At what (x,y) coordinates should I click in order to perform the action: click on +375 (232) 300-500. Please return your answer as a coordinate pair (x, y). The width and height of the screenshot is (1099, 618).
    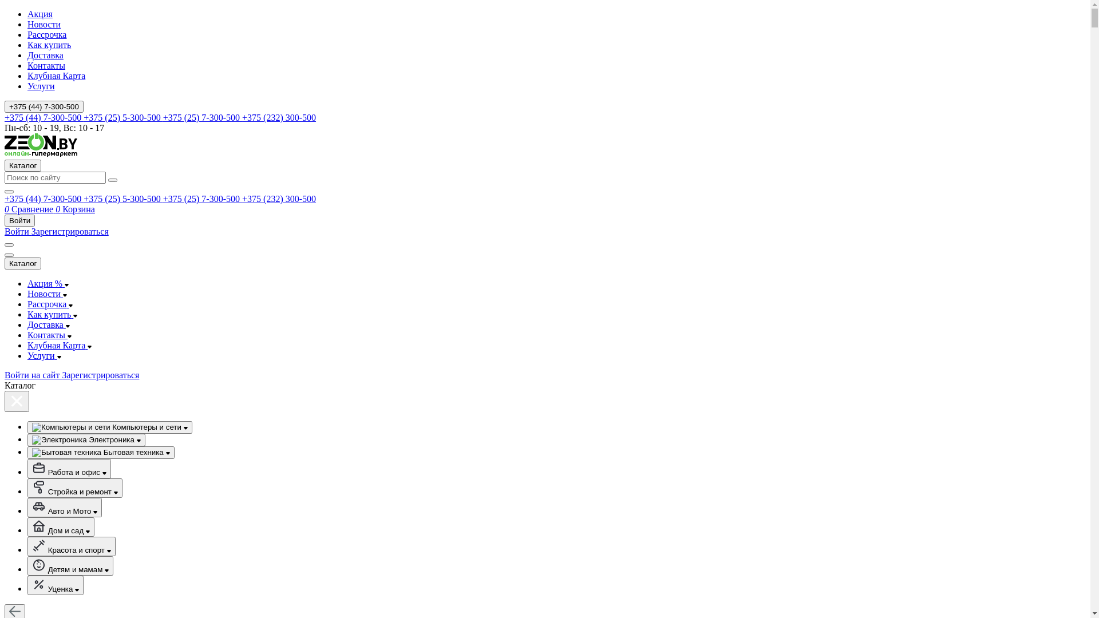
    Looking at the image, I should click on (279, 199).